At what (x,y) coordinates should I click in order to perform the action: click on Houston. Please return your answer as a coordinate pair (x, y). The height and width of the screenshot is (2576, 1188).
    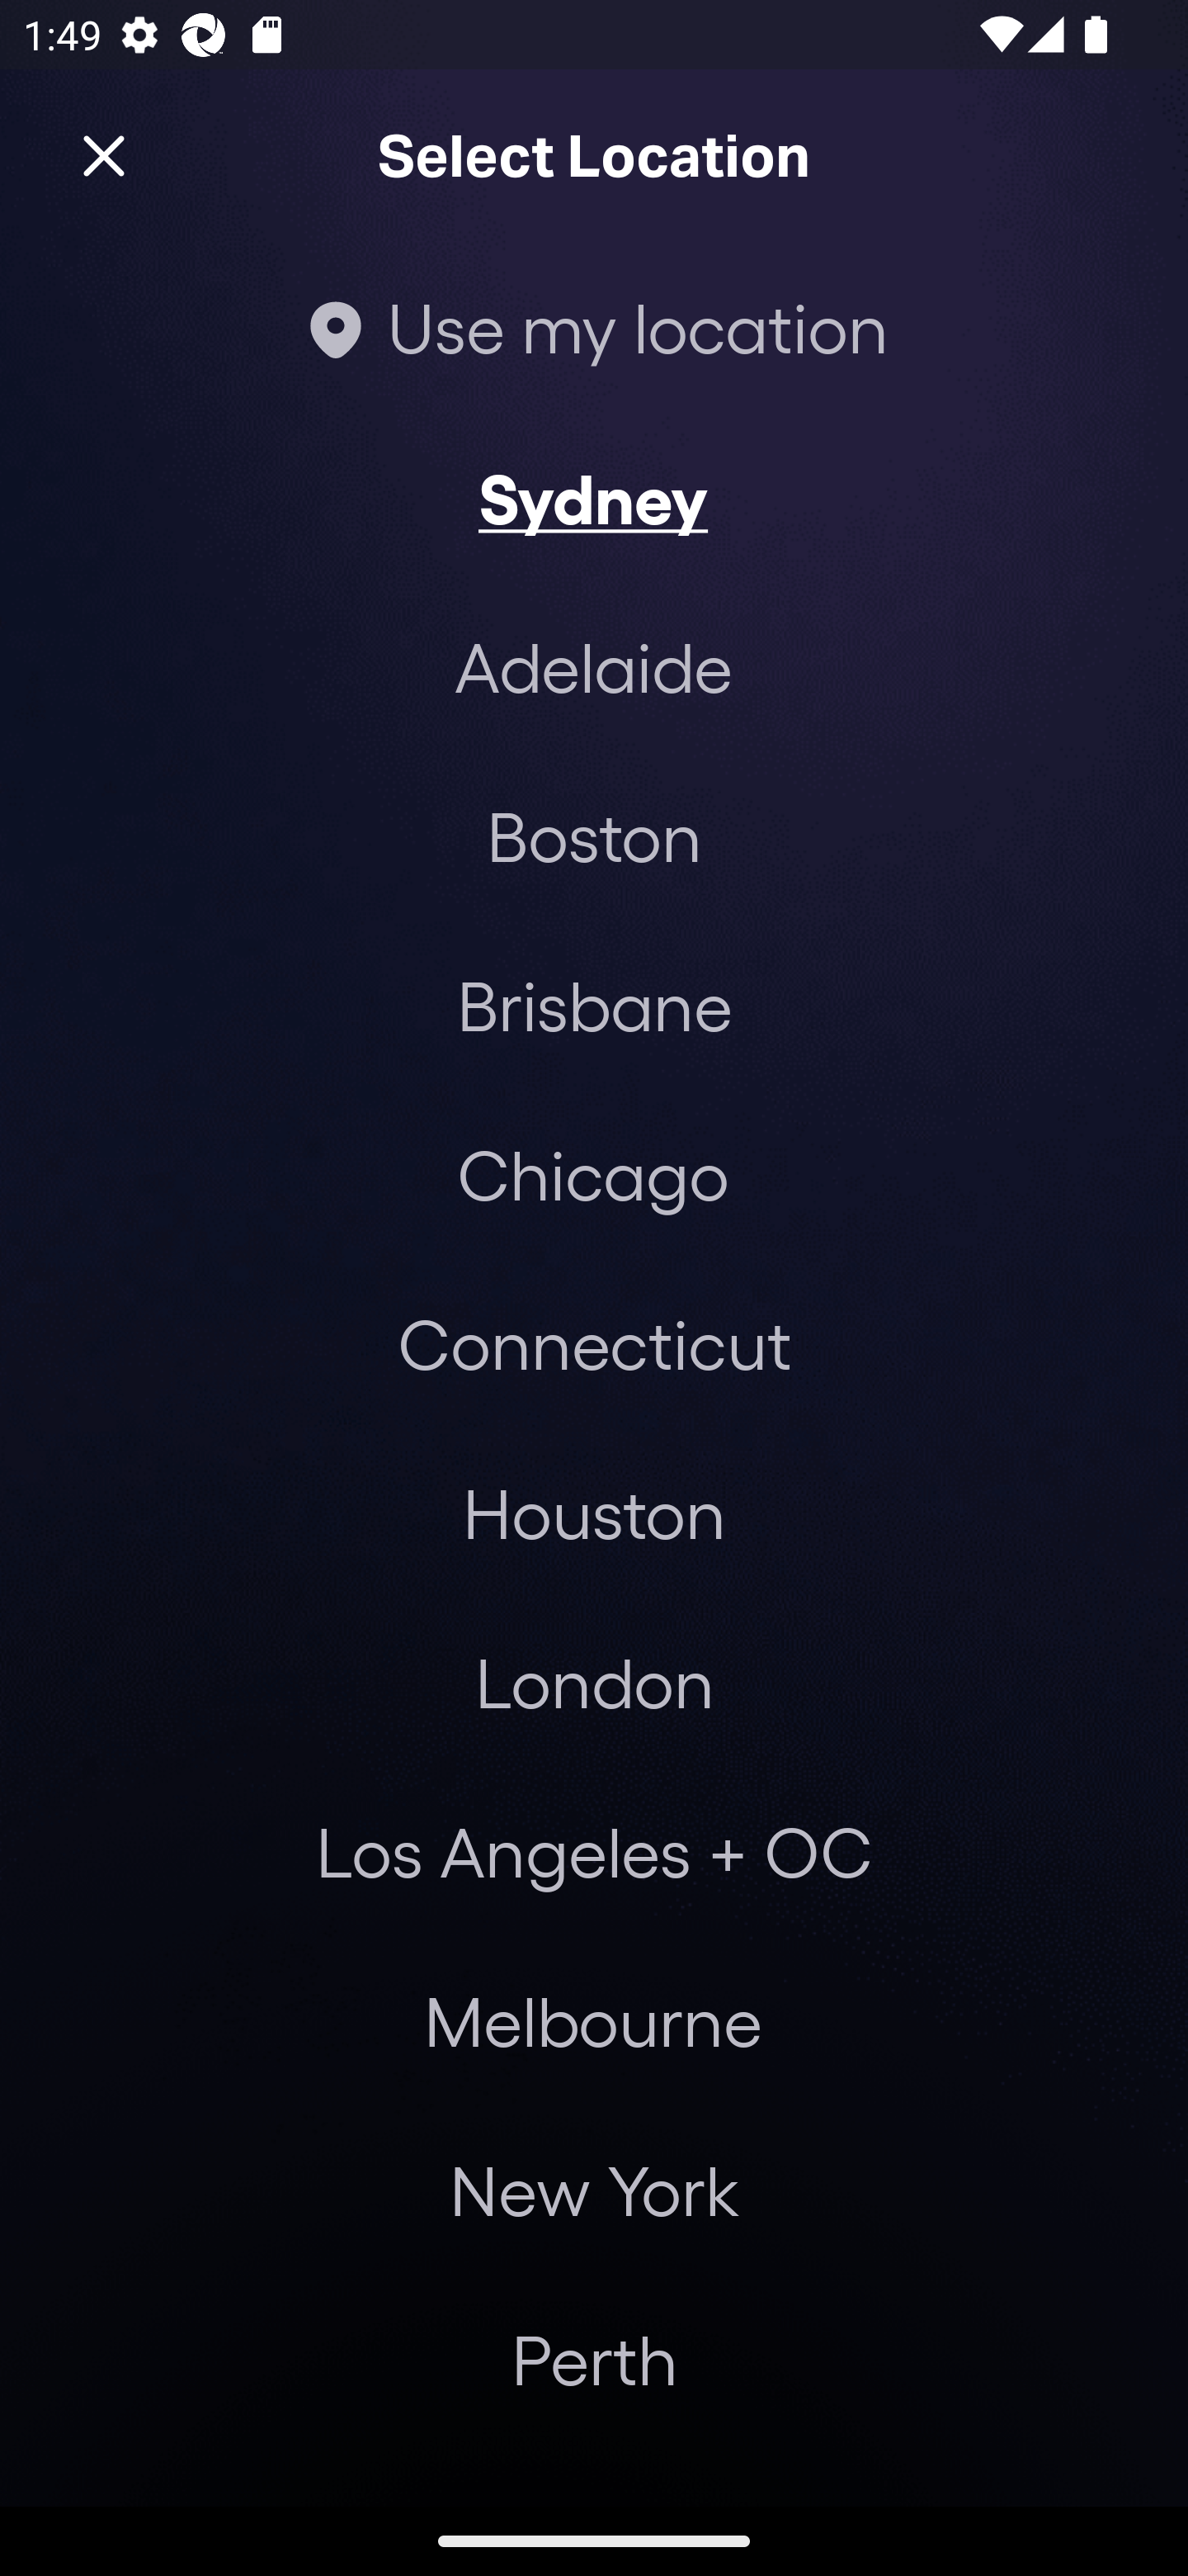
    Looking at the image, I should click on (594, 1512).